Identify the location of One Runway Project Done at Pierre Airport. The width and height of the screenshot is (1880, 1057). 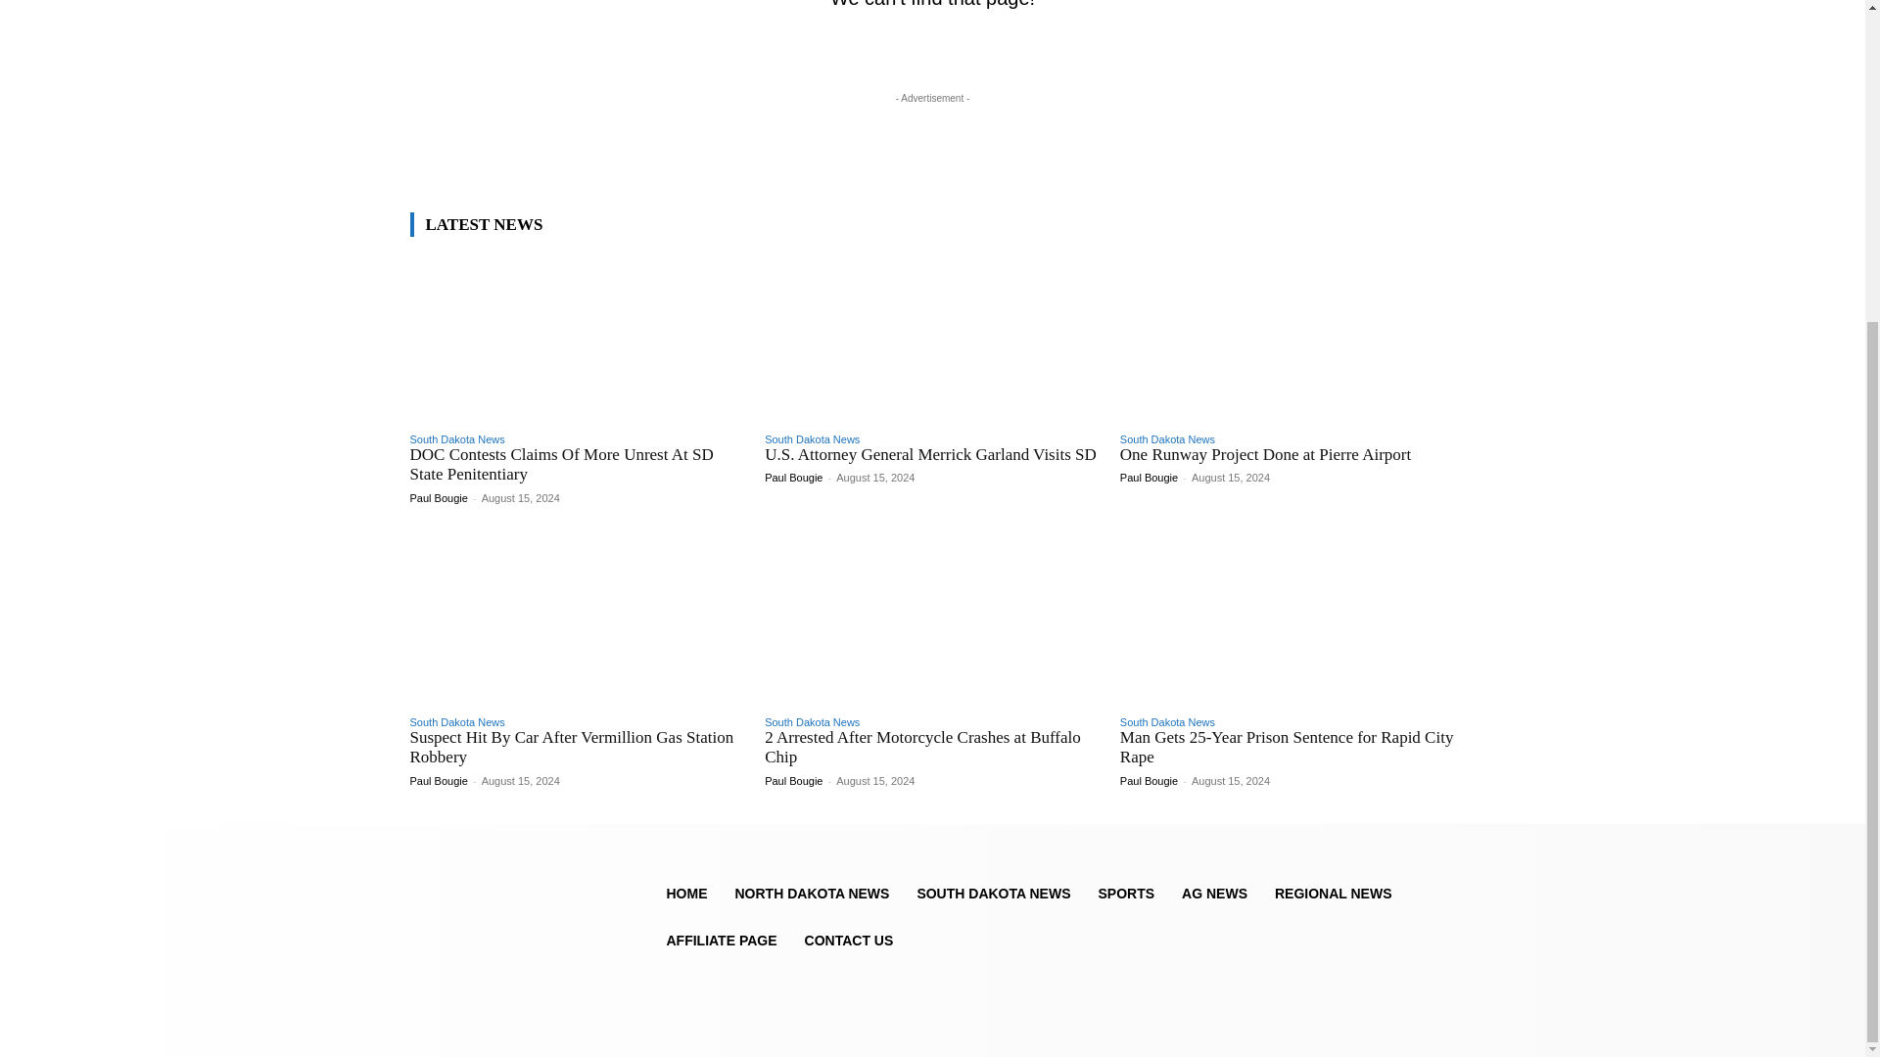
(1288, 338).